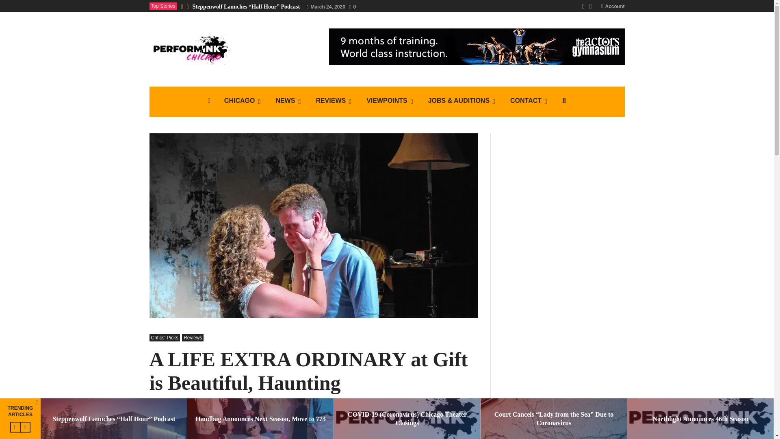  What do you see at coordinates (260, 419) in the screenshot?
I see `Handbag Announces Next Season, Move to 773` at bounding box center [260, 419].